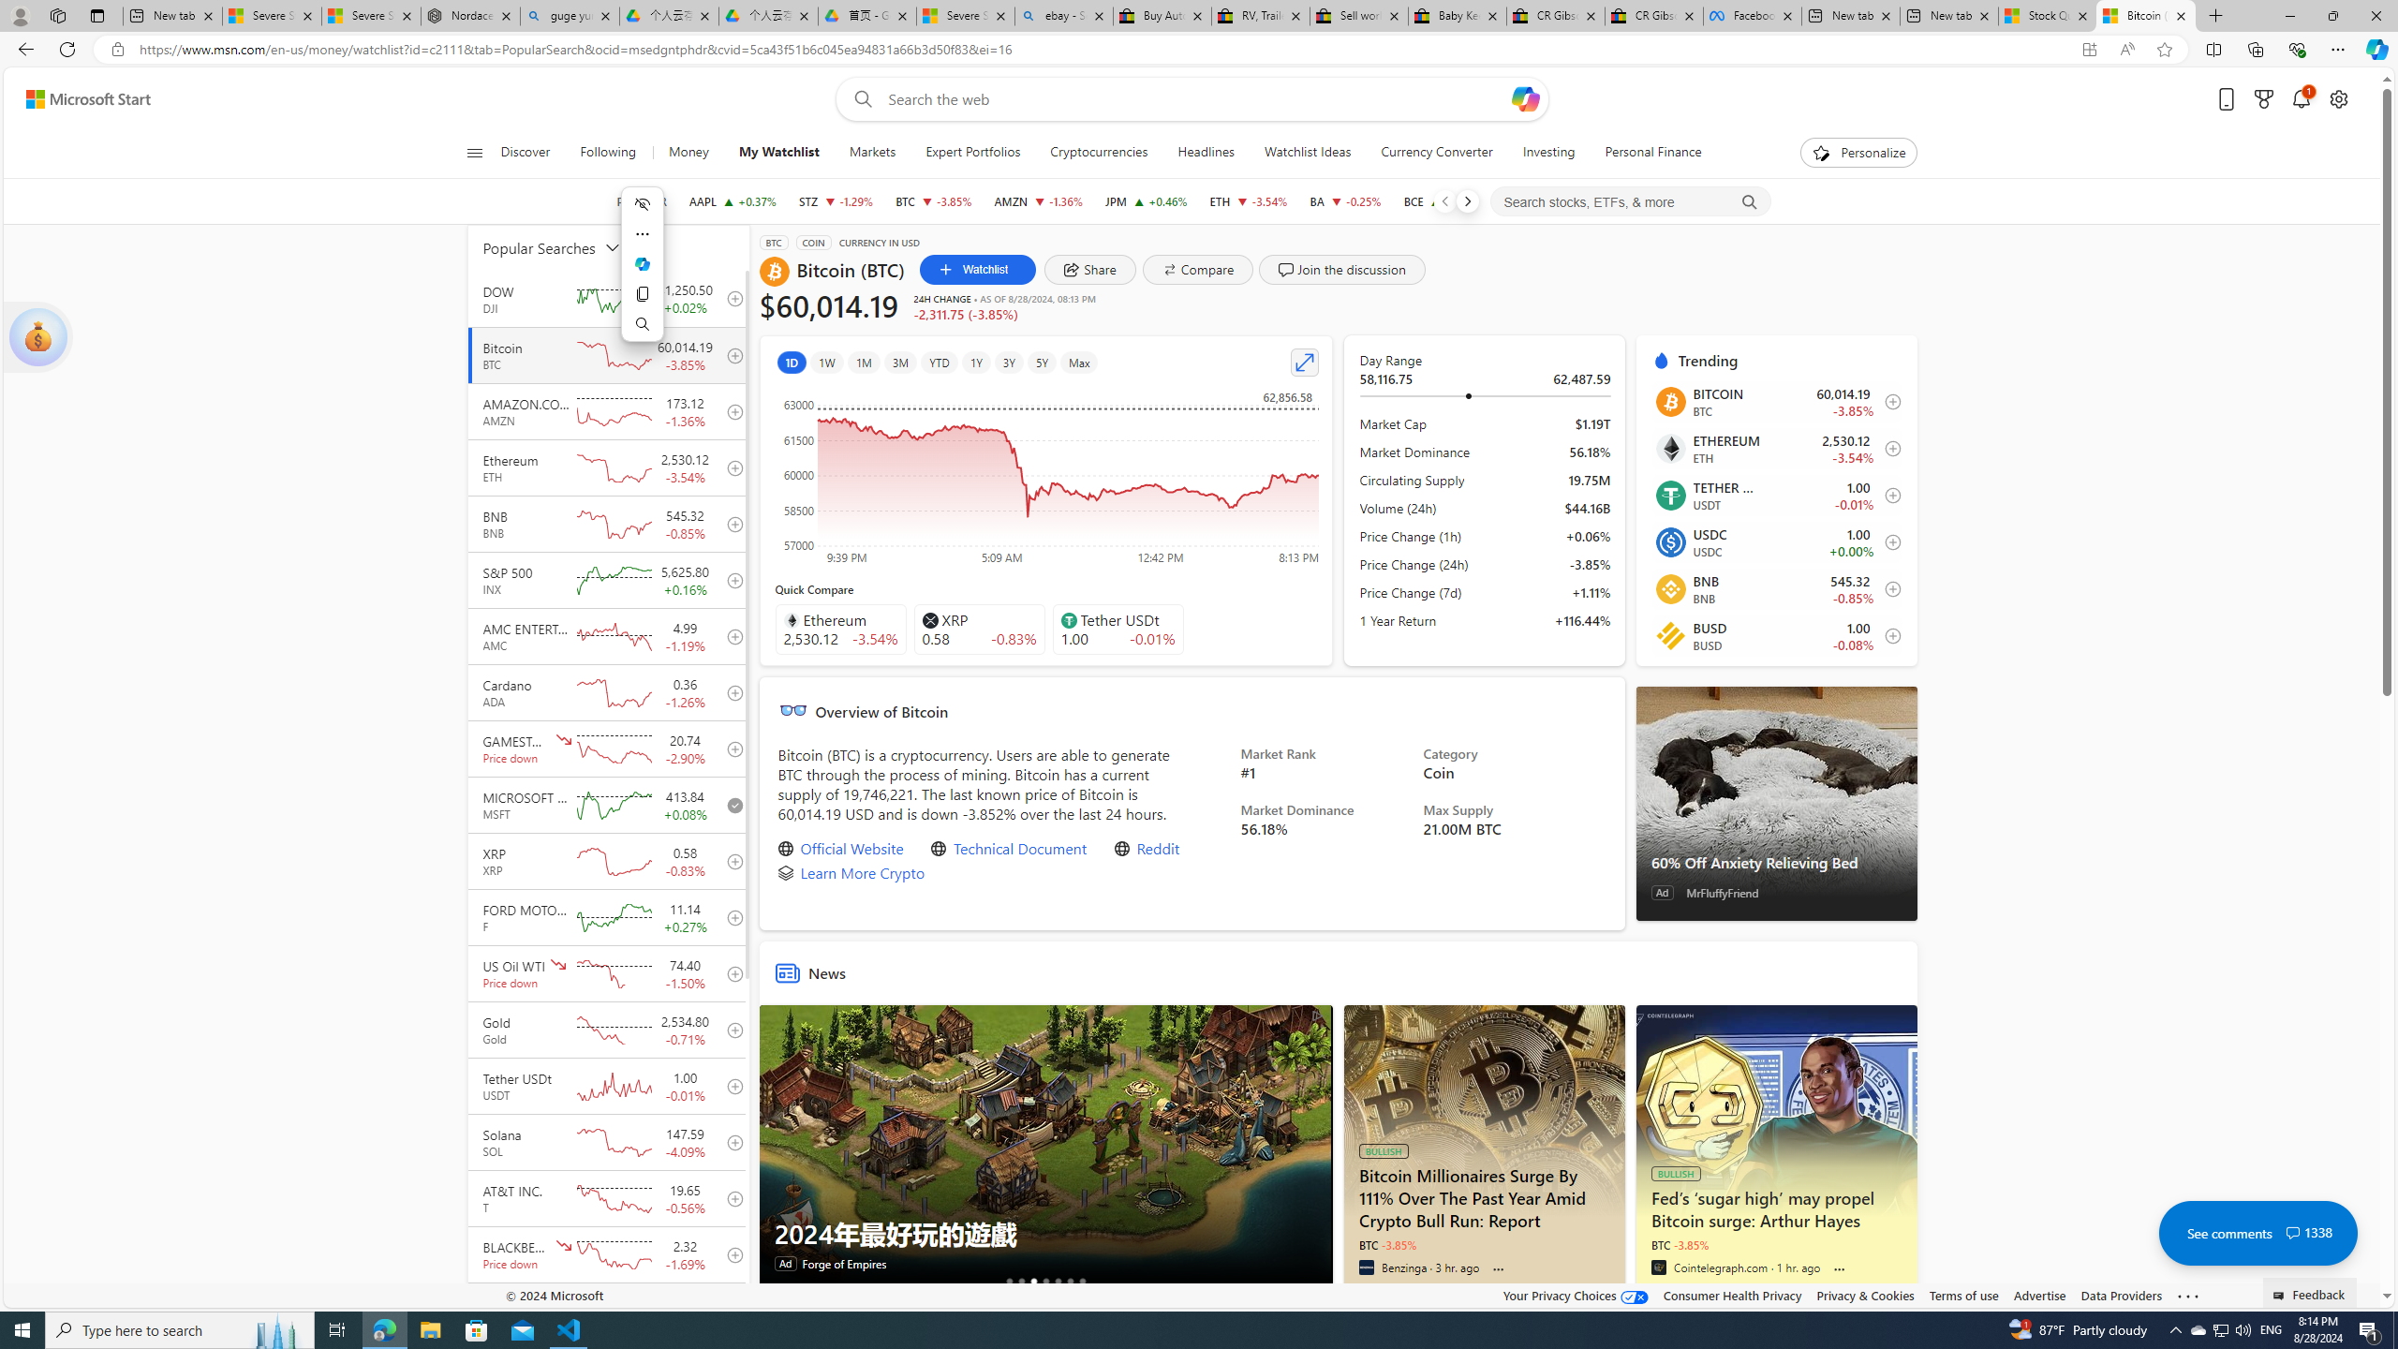  What do you see at coordinates (976, 270) in the screenshot?
I see `Watchlist` at bounding box center [976, 270].